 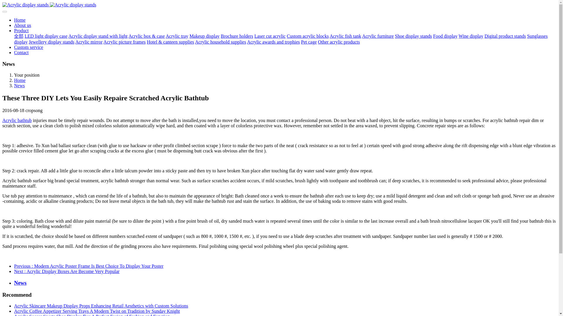 What do you see at coordinates (22, 25) in the screenshot?
I see `About us` at bounding box center [22, 25].